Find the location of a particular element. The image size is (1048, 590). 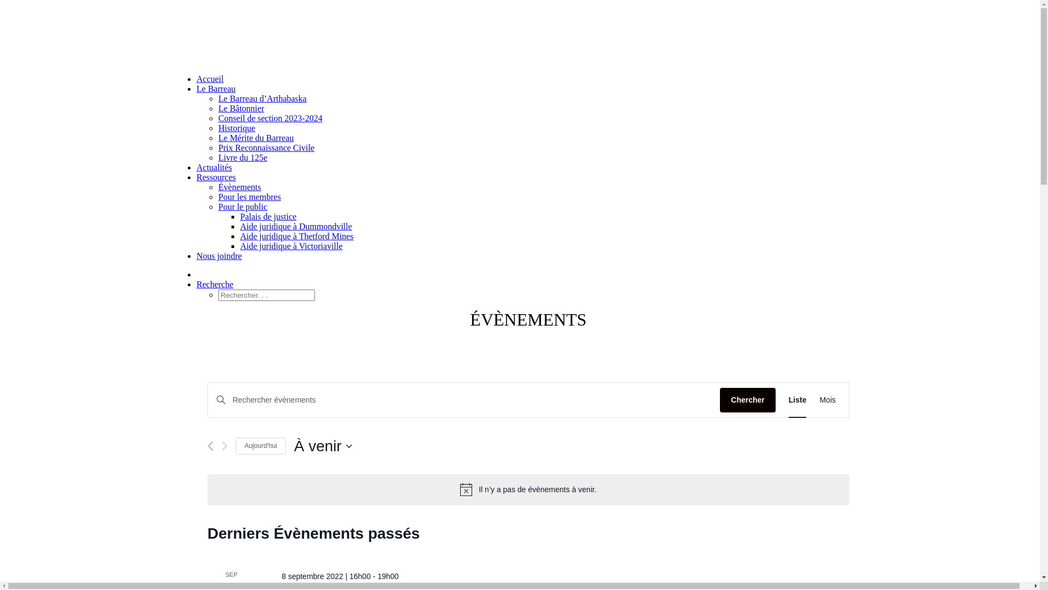

Accueil is located at coordinates (210, 79).